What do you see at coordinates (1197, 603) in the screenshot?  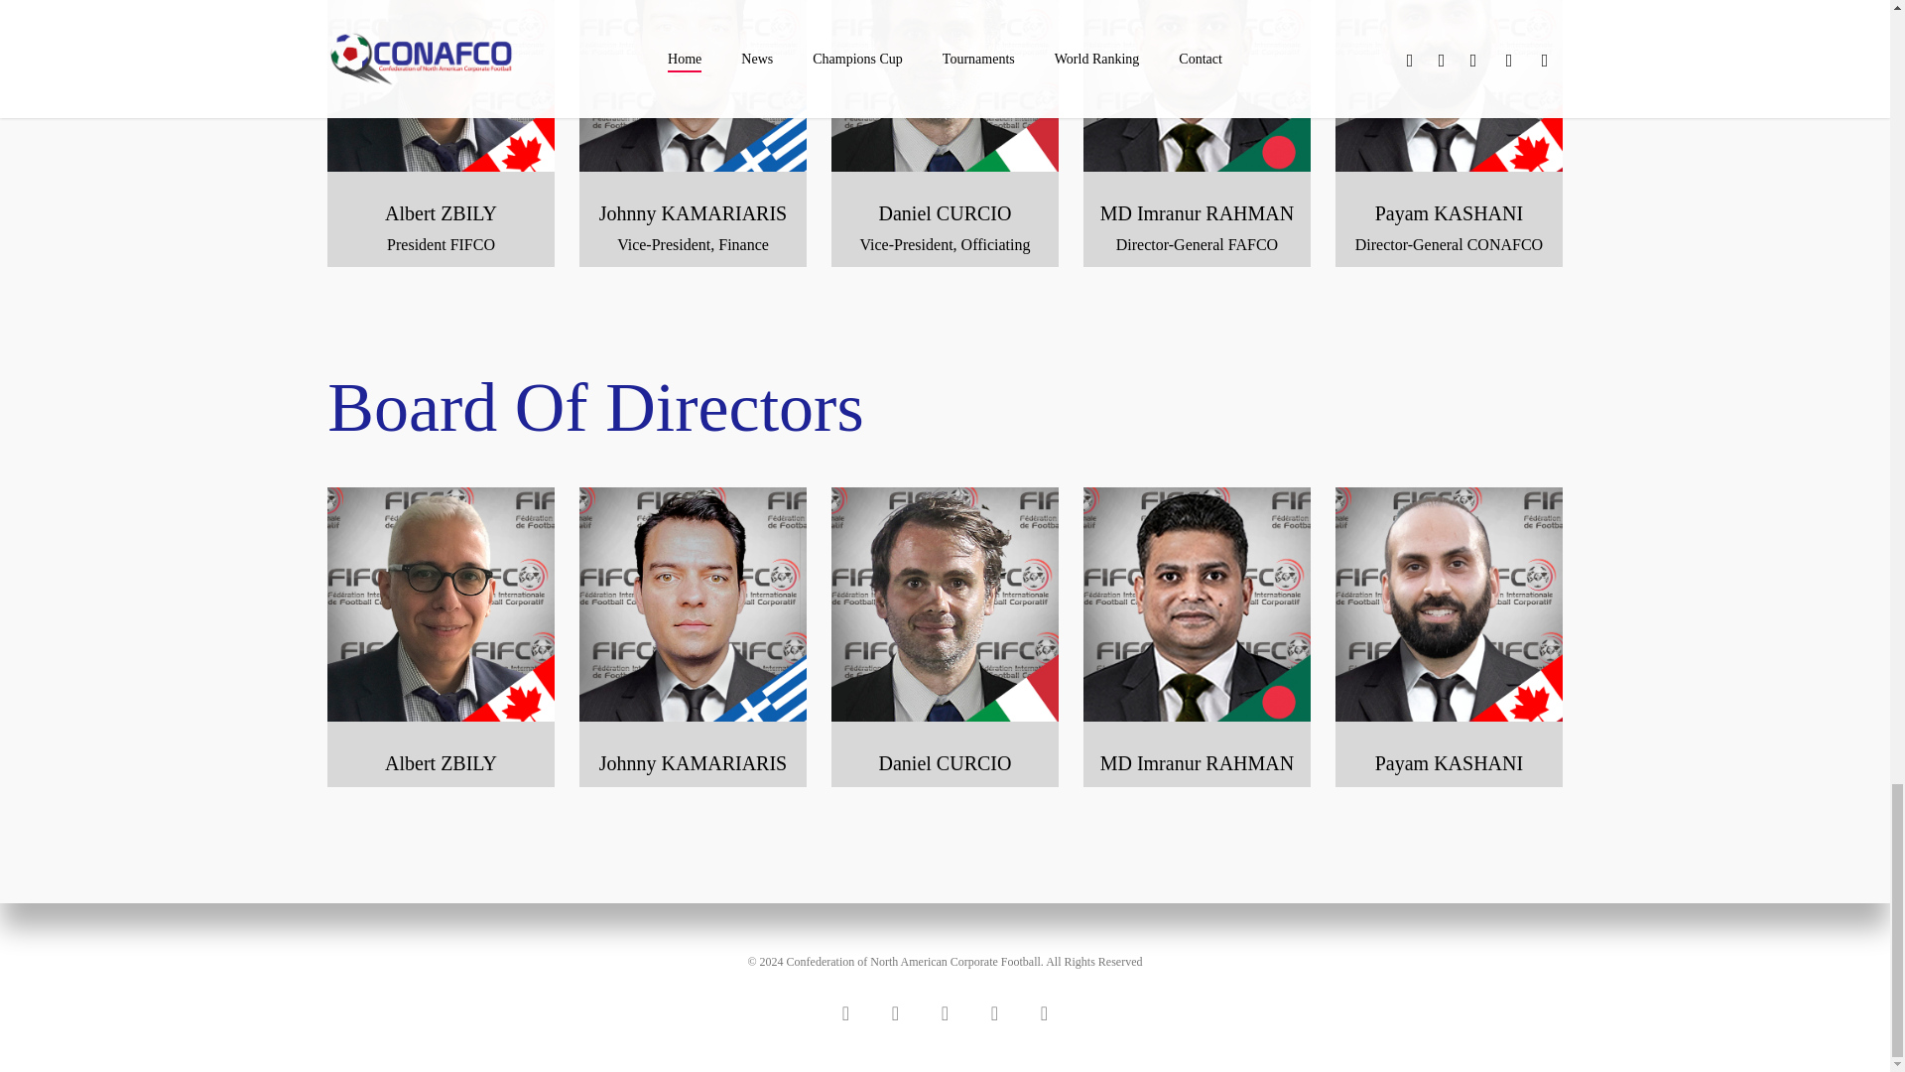 I see `MD Imranur RAHMAN` at bounding box center [1197, 603].